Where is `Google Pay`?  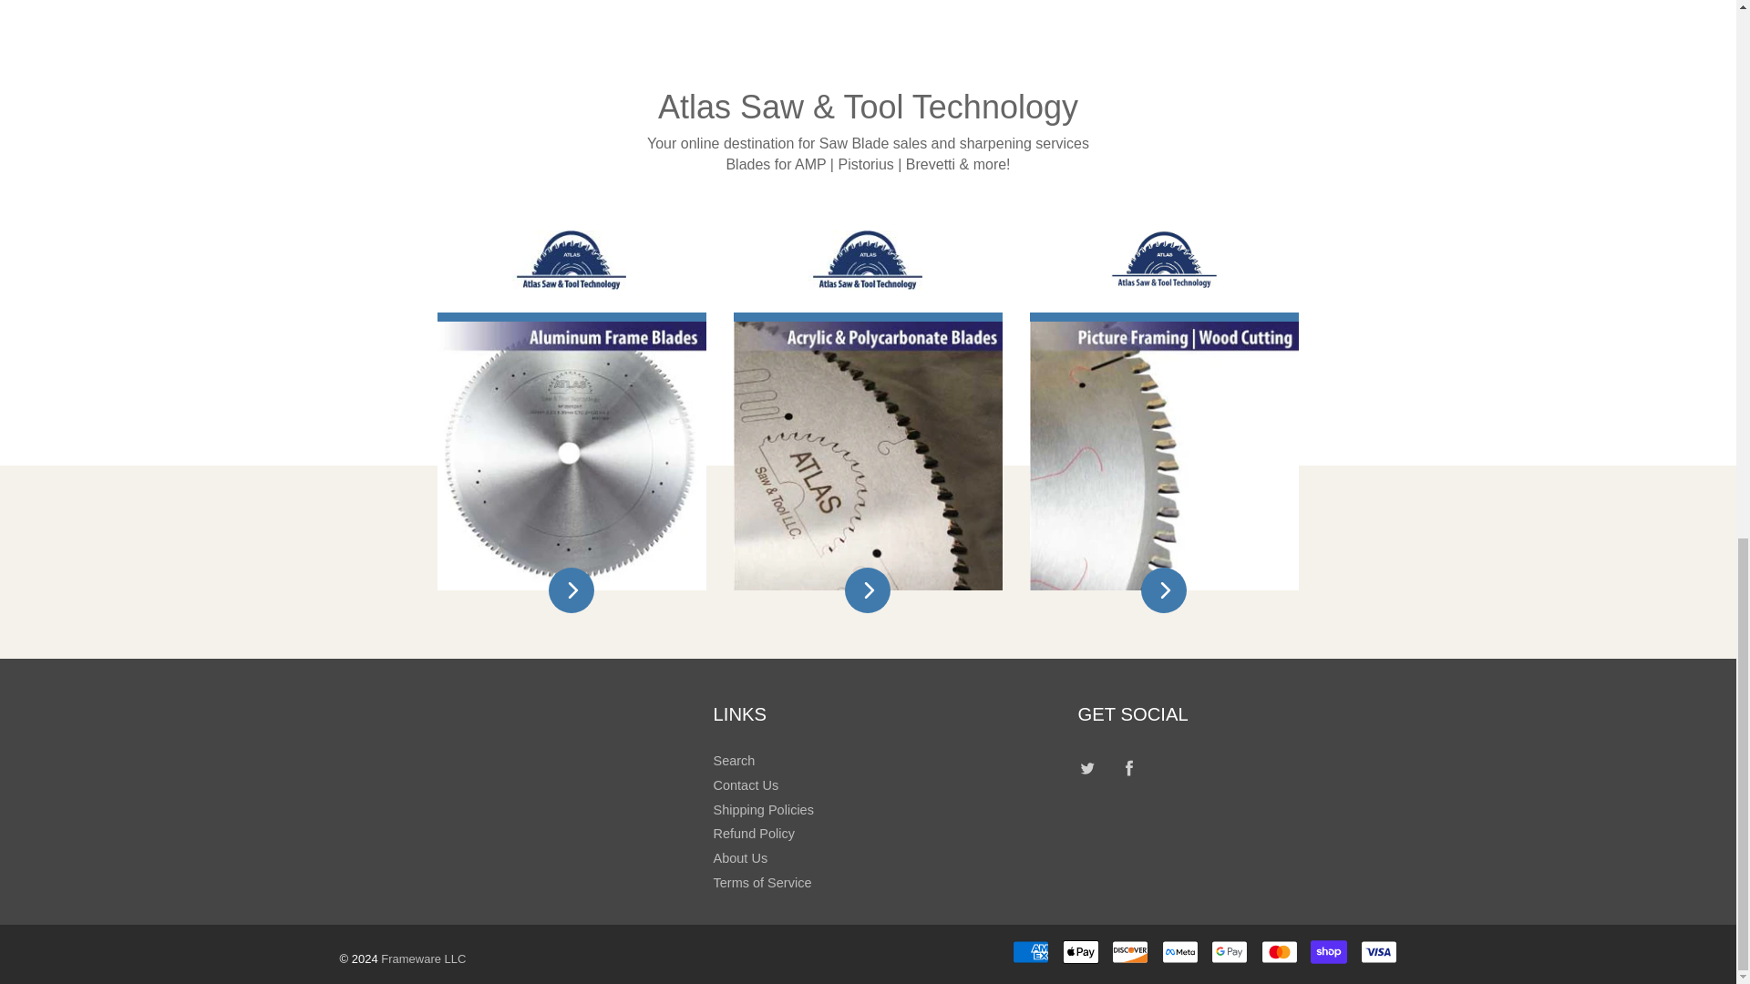
Google Pay is located at coordinates (1229, 951).